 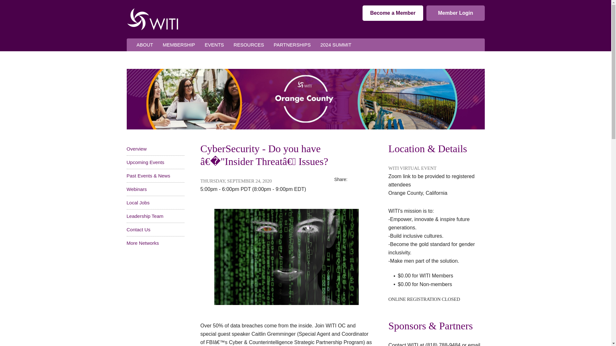 I want to click on Member Login, so click(x=455, y=13).